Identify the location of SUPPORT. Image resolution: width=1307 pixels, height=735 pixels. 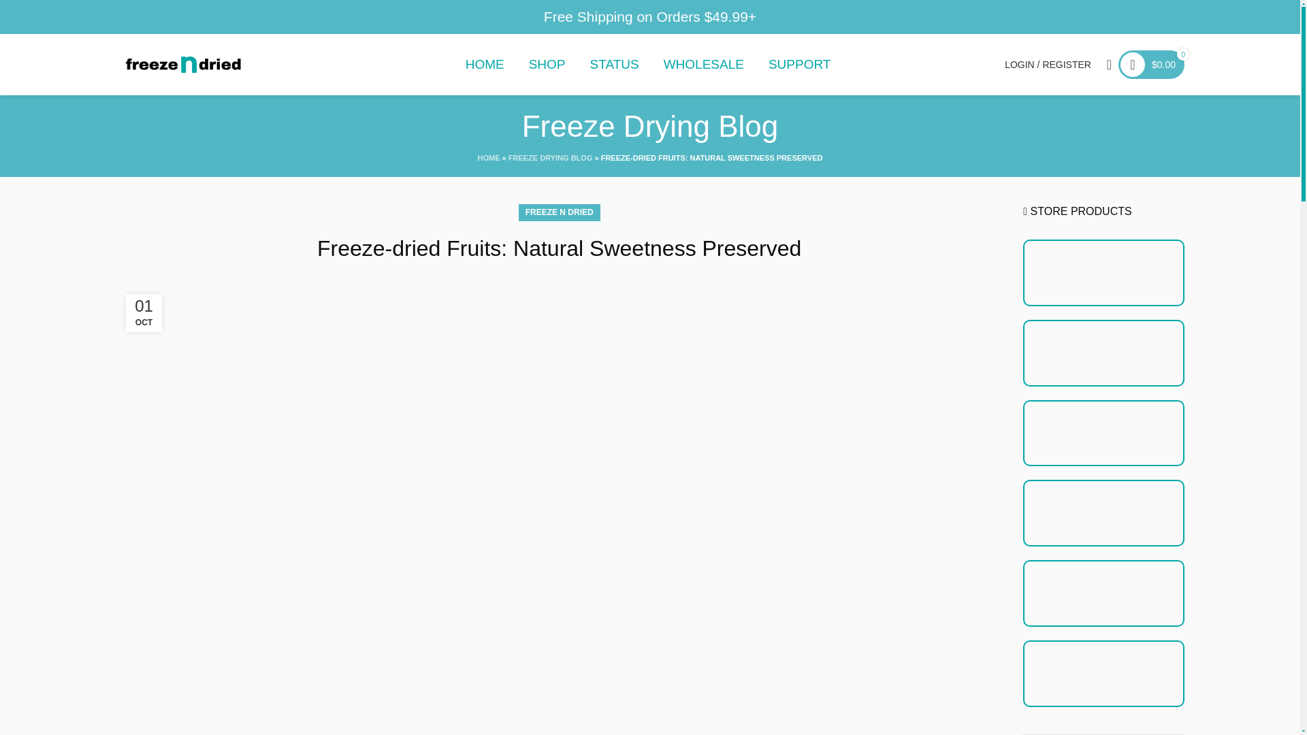
(786, 64).